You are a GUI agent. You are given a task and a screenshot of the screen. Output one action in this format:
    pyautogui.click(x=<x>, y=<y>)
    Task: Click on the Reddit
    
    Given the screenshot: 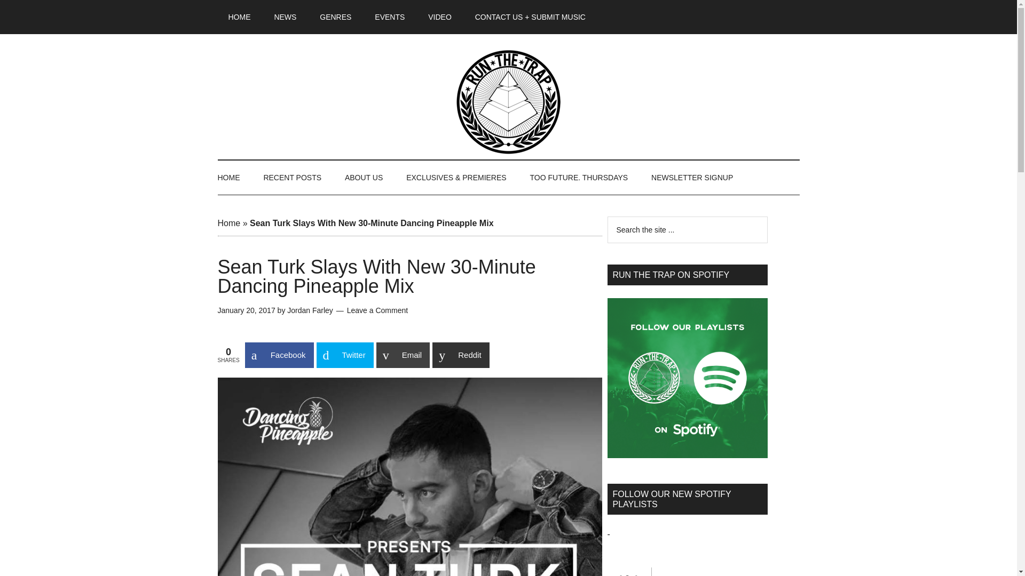 What is the action you would take?
    pyautogui.click(x=460, y=355)
    